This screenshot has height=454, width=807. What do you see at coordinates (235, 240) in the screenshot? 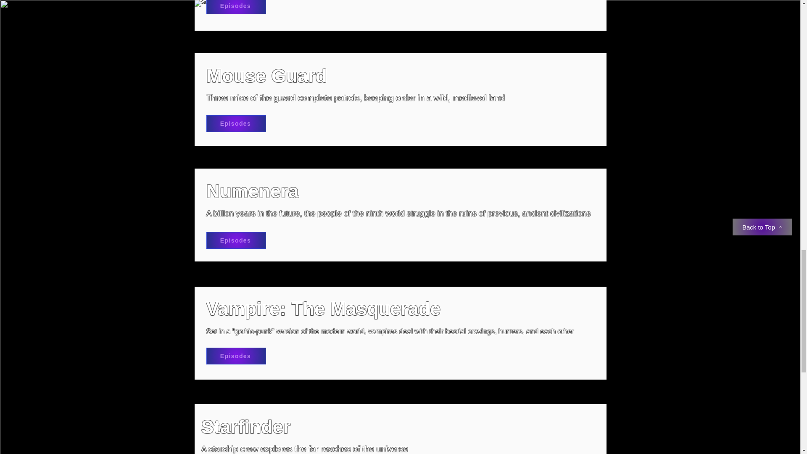
I see `Episodes` at bounding box center [235, 240].